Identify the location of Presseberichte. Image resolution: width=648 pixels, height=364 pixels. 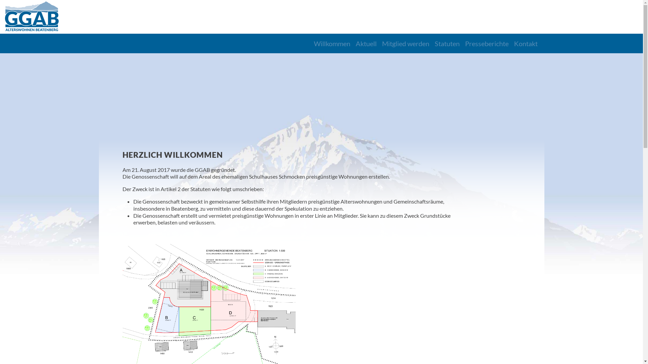
(487, 43).